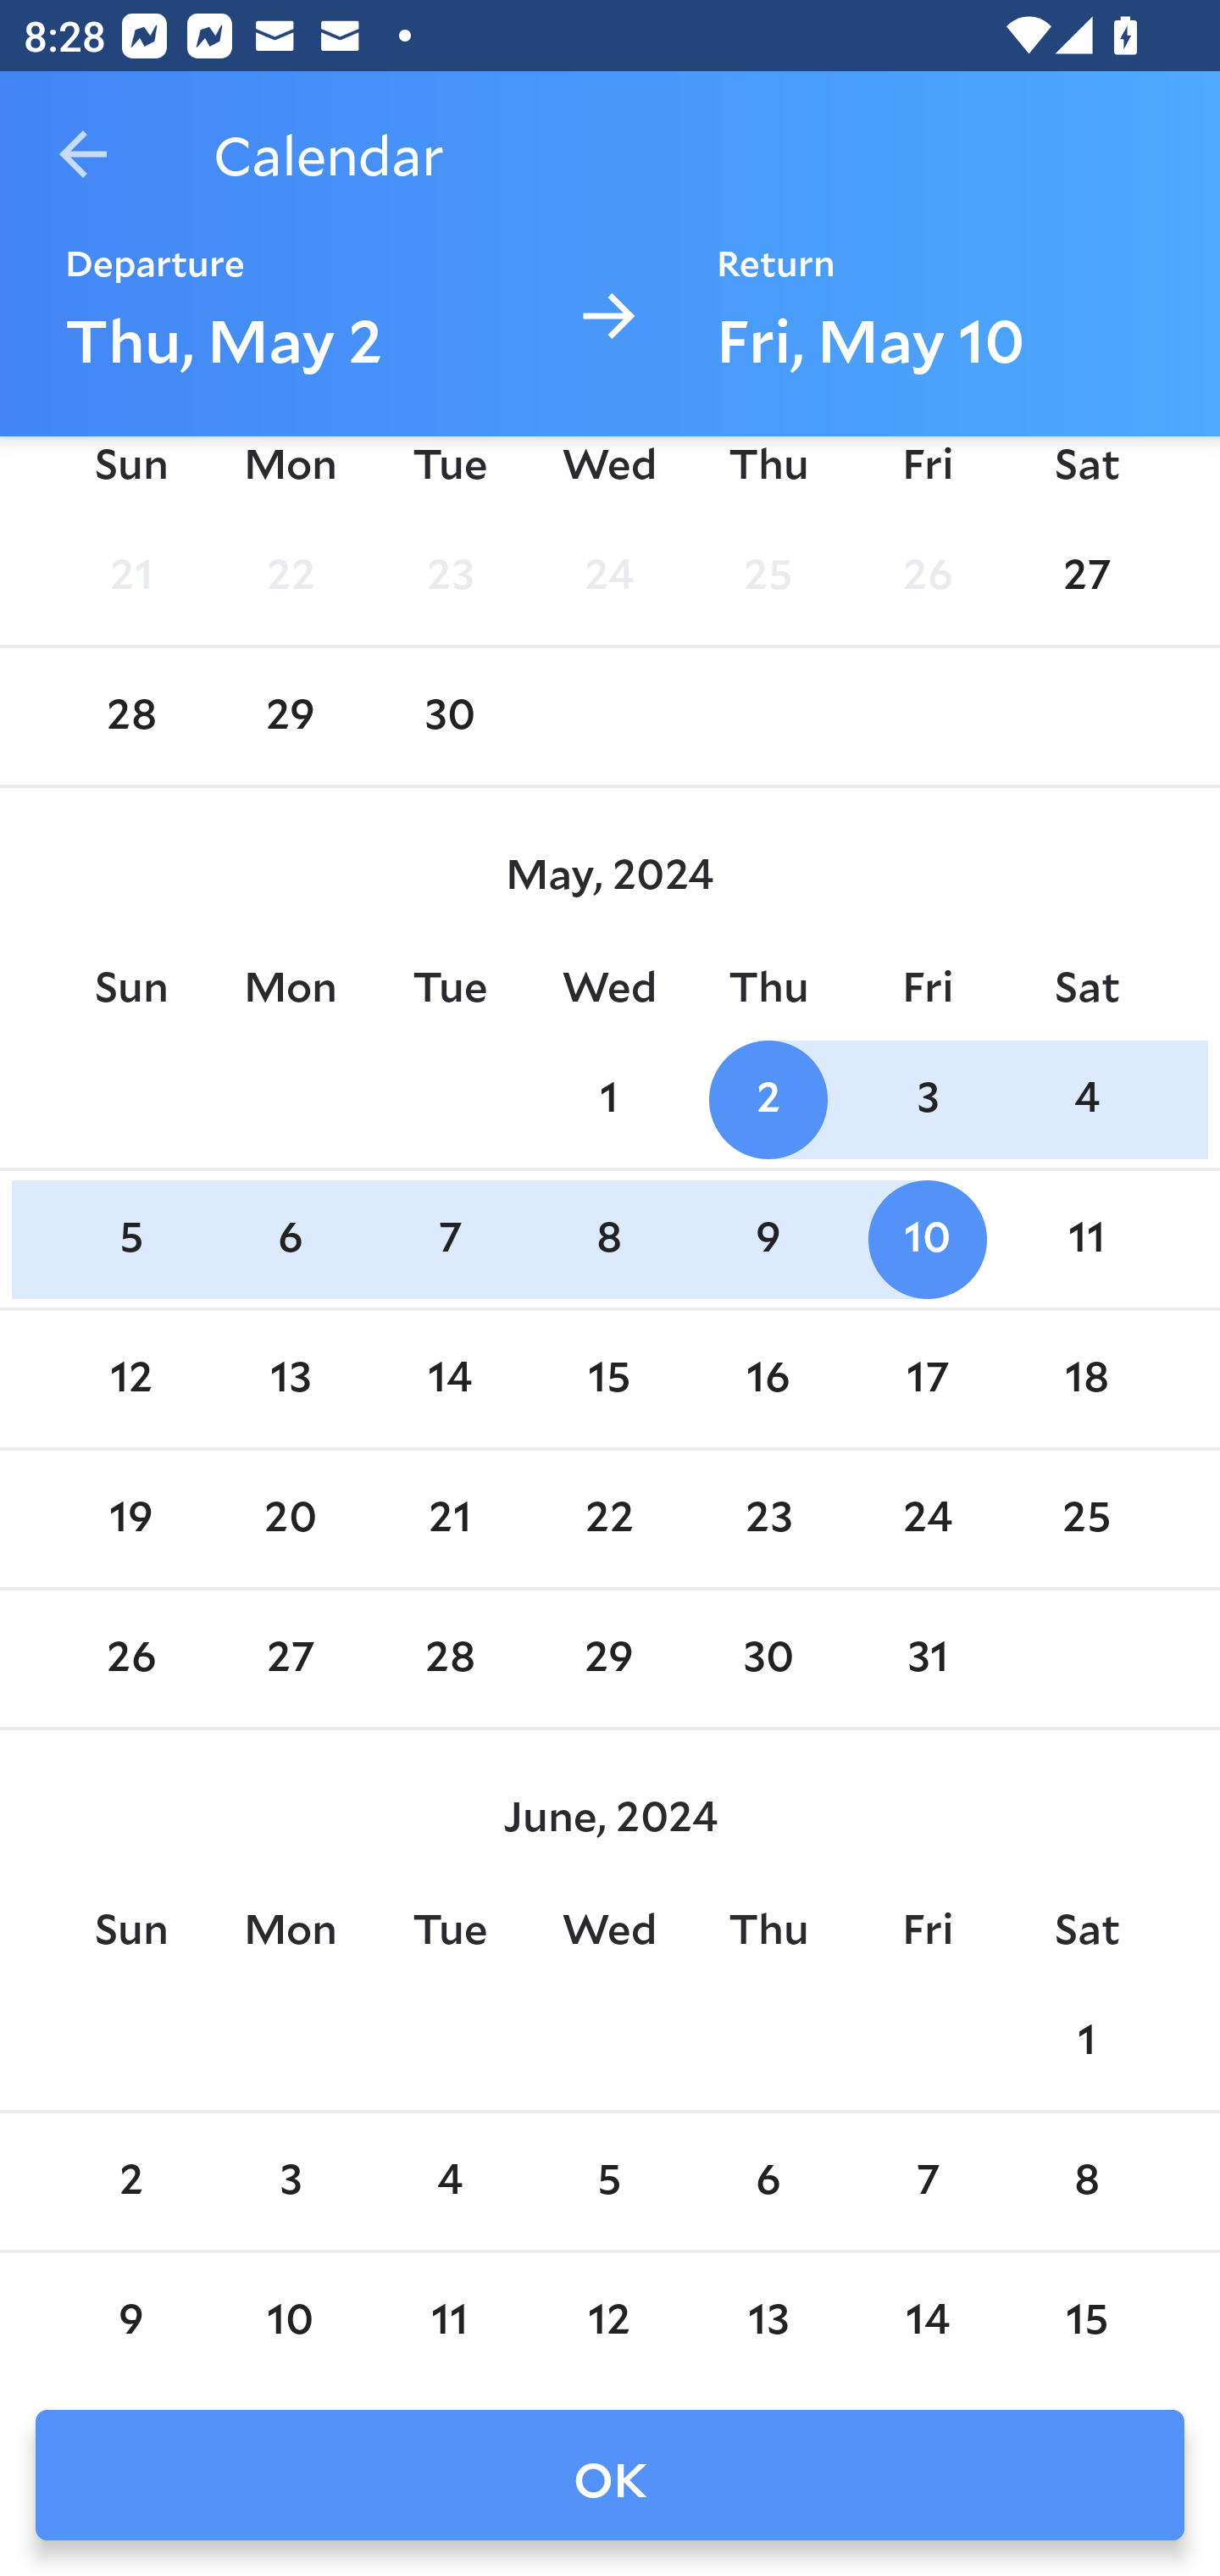 This screenshot has width=1220, height=2576. Describe the element at coordinates (768, 2318) in the screenshot. I see `13` at that location.